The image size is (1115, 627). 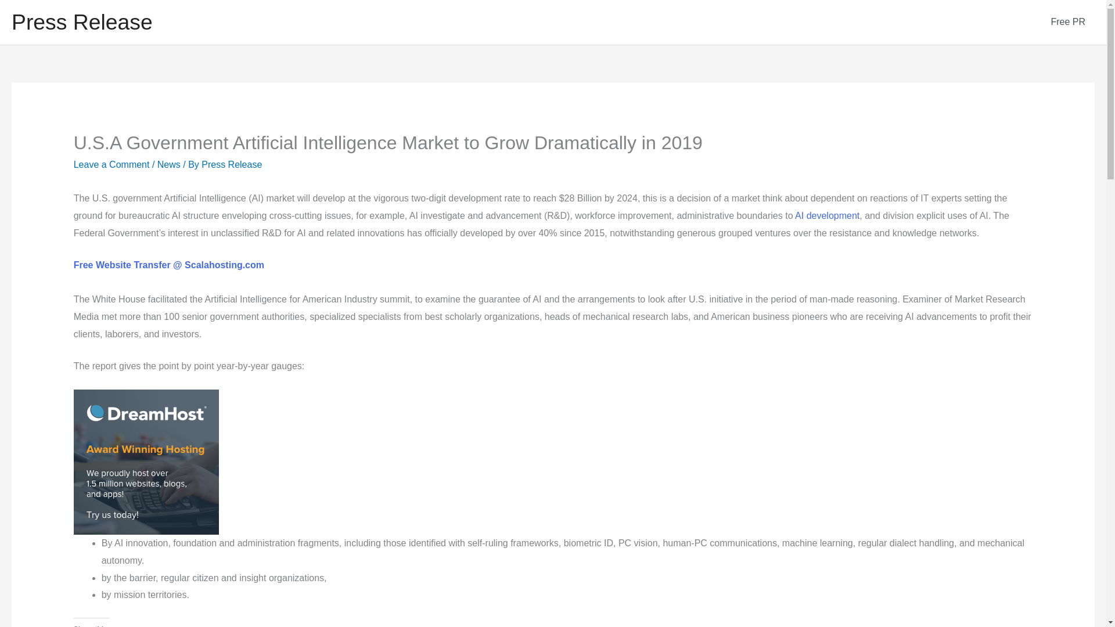 What do you see at coordinates (82, 22) in the screenshot?
I see `Press Release` at bounding box center [82, 22].